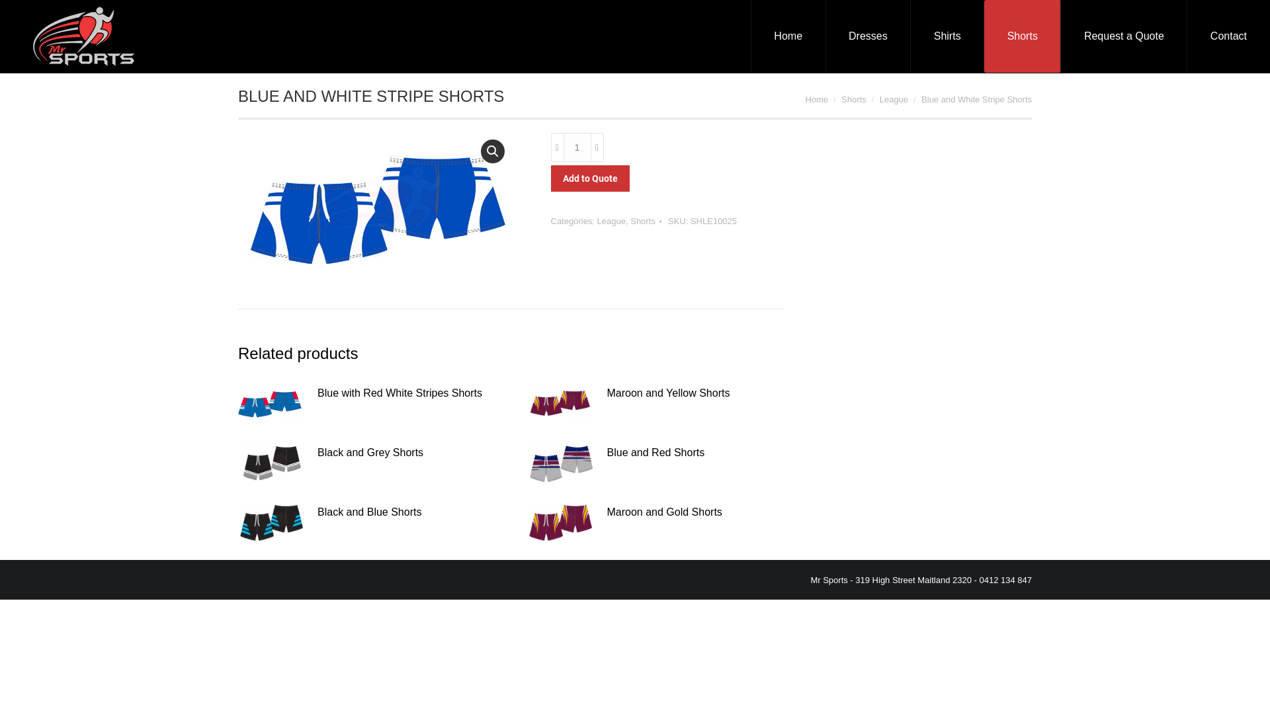 Image resolution: width=1270 pixels, height=714 pixels. Describe the element at coordinates (400, 393) in the screenshot. I see `Blue with Red White Stripes Shorts` at that location.